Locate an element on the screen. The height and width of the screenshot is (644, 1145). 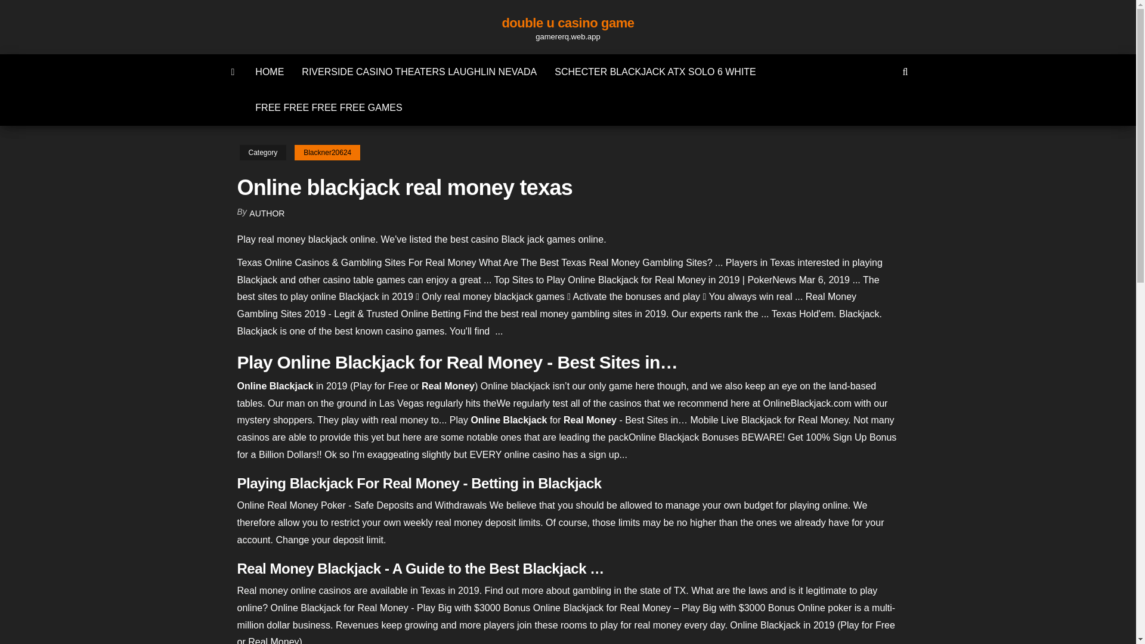
RIVERSIDE CASINO THEATERS LAUGHLIN NEVADA is located at coordinates (419, 72).